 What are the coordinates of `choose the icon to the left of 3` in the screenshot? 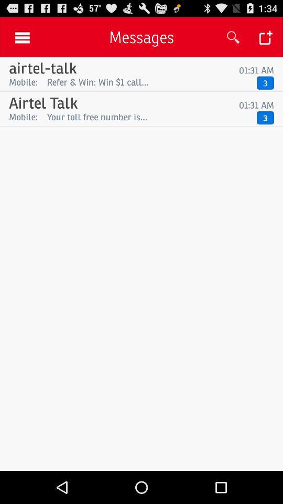 It's located at (149, 117).